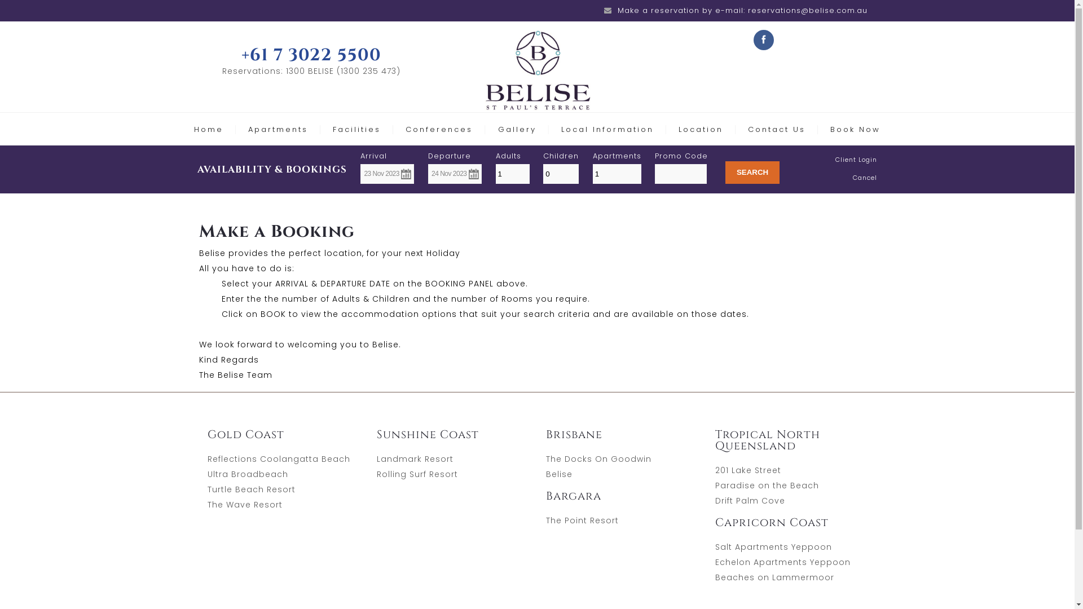 The width and height of the screenshot is (1083, 609). What do you see at coordinates (517, 130) in the screenshot?
I see `Gallery` at bounding box center [517, 130].